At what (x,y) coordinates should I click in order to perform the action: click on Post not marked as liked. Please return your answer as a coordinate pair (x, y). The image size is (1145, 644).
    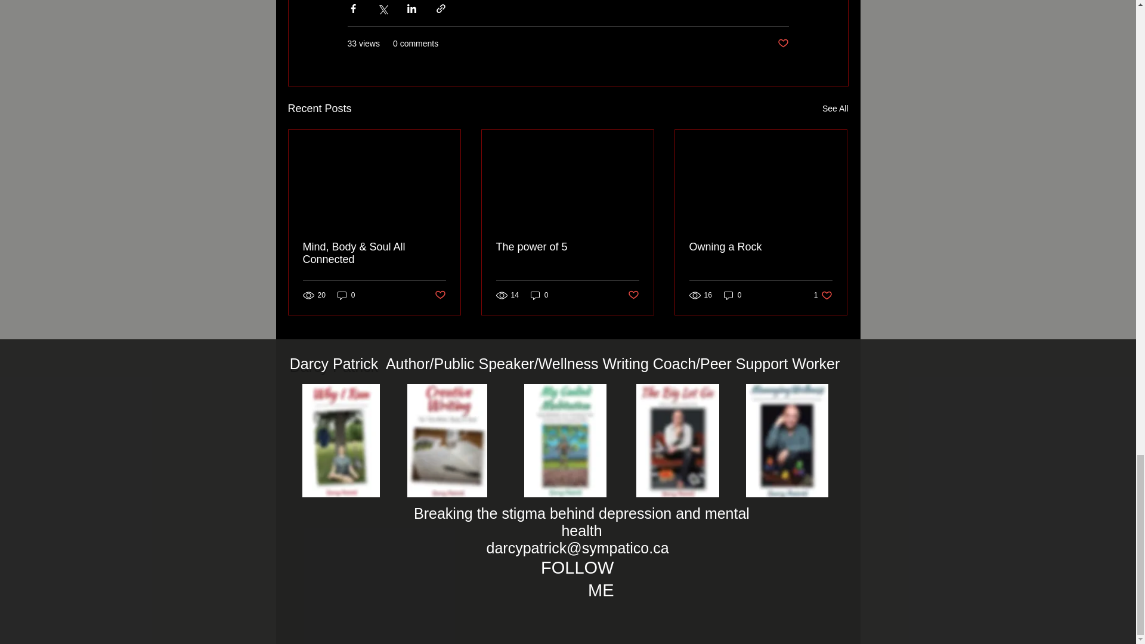
    Looking at the image, I should click on (782, 44).